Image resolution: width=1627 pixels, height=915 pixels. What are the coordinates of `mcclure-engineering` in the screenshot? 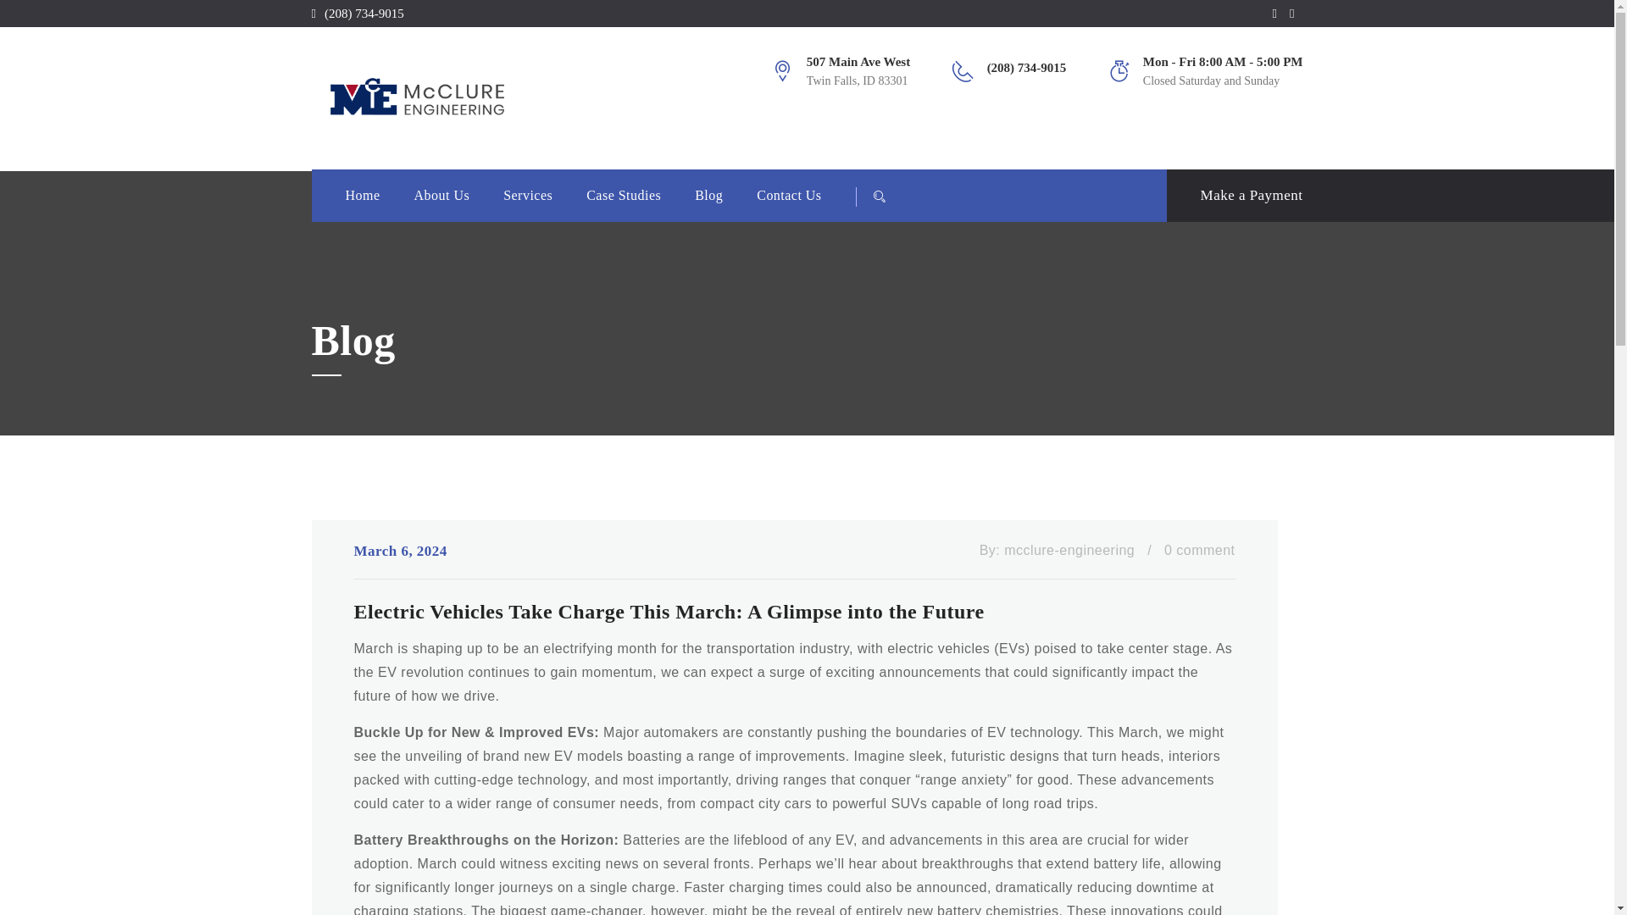 It's located at (1069, 550).